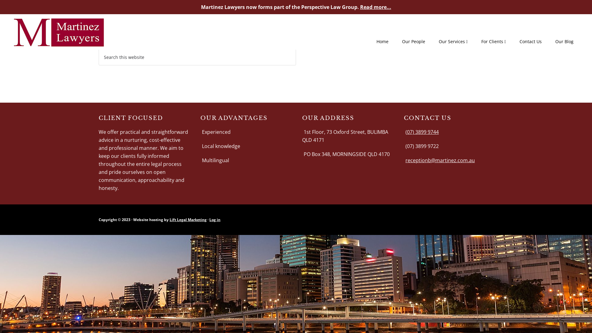 This screenshot has height=333, width=592. I want to click on Our Blog, so click(564, 42).